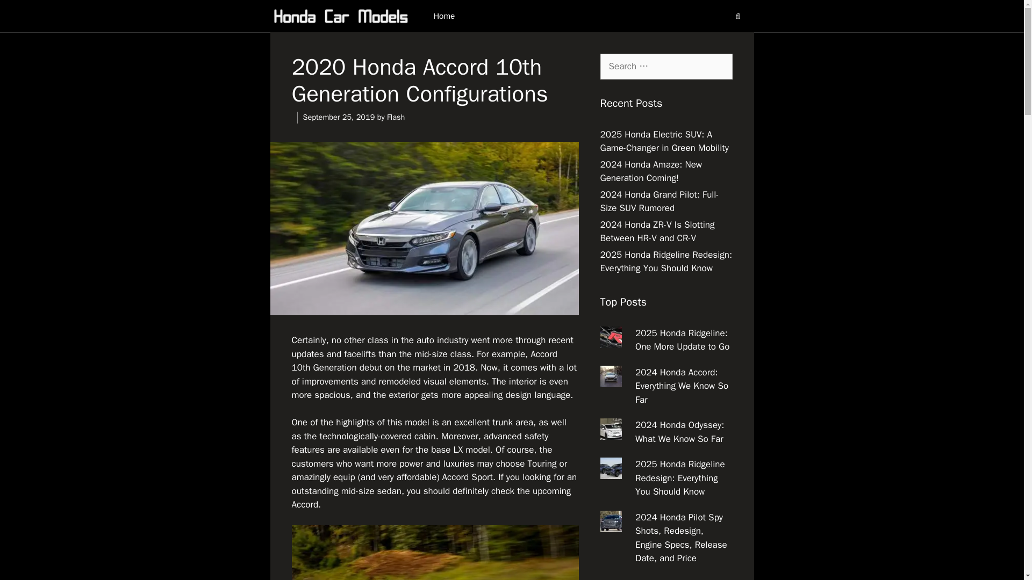 The image size is (1032, 580). Describe the element at coordinates (396, 117) in the screenshot. I see `View all posts by Flash` at that location.